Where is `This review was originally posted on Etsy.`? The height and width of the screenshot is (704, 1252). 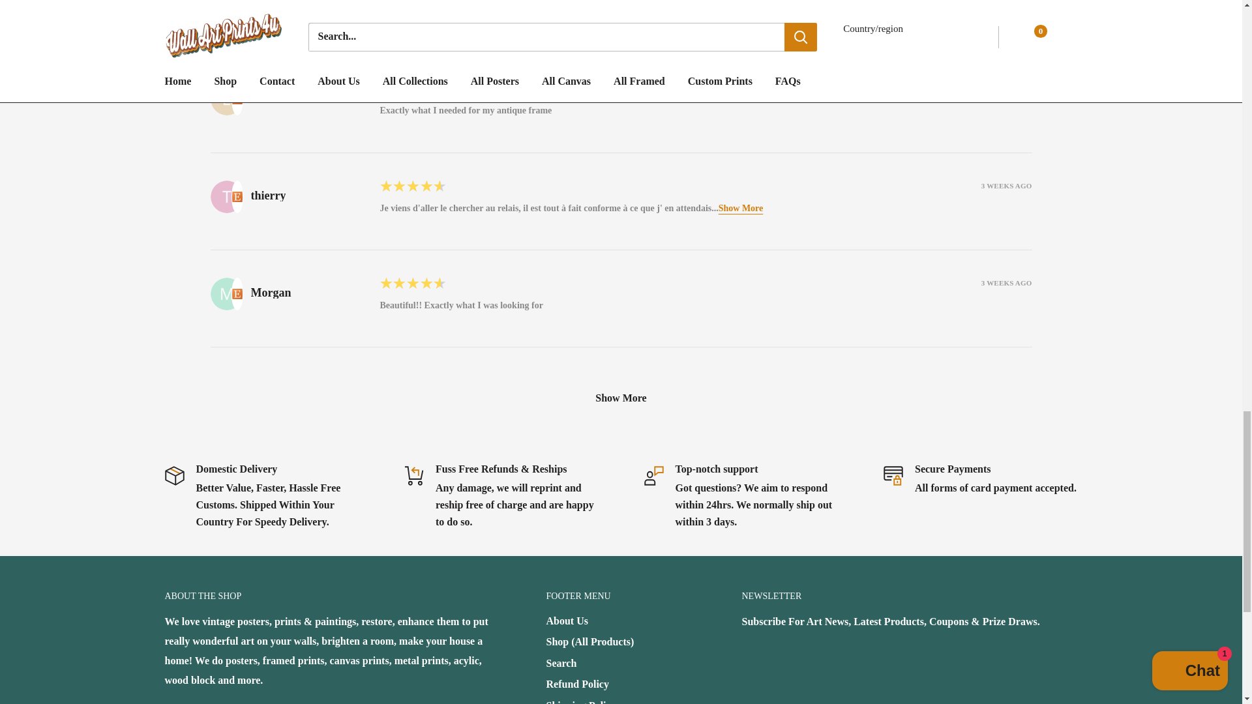 This review was originally posted on Etsy. is located at coordinates (236, 99).